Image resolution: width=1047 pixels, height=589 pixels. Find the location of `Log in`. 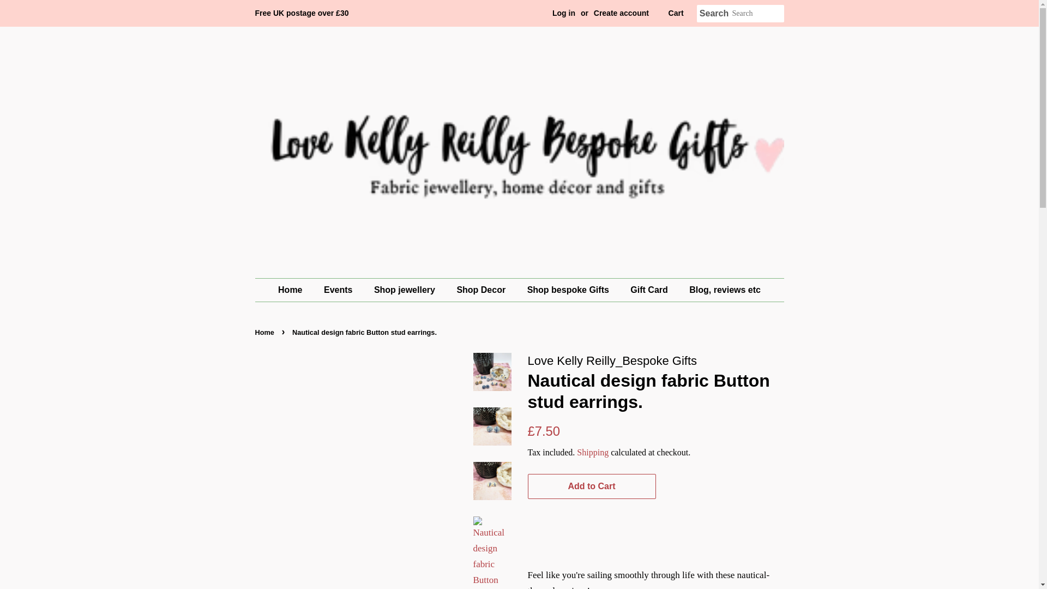

Log in is located at coordinates (564, 13).